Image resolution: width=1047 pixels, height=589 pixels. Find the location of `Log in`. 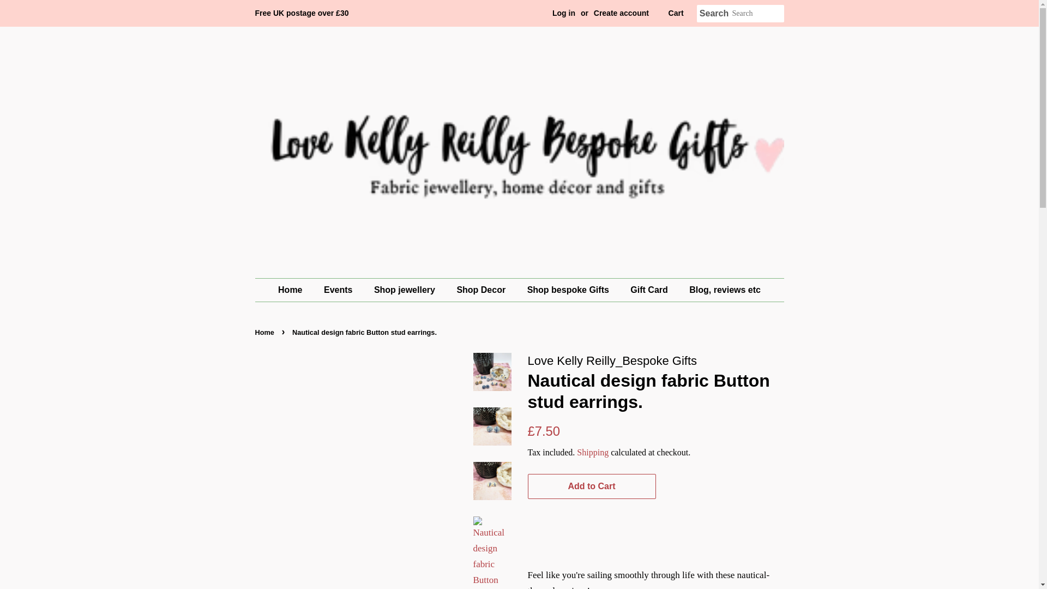

Log in is located at coordinates (564, 13).